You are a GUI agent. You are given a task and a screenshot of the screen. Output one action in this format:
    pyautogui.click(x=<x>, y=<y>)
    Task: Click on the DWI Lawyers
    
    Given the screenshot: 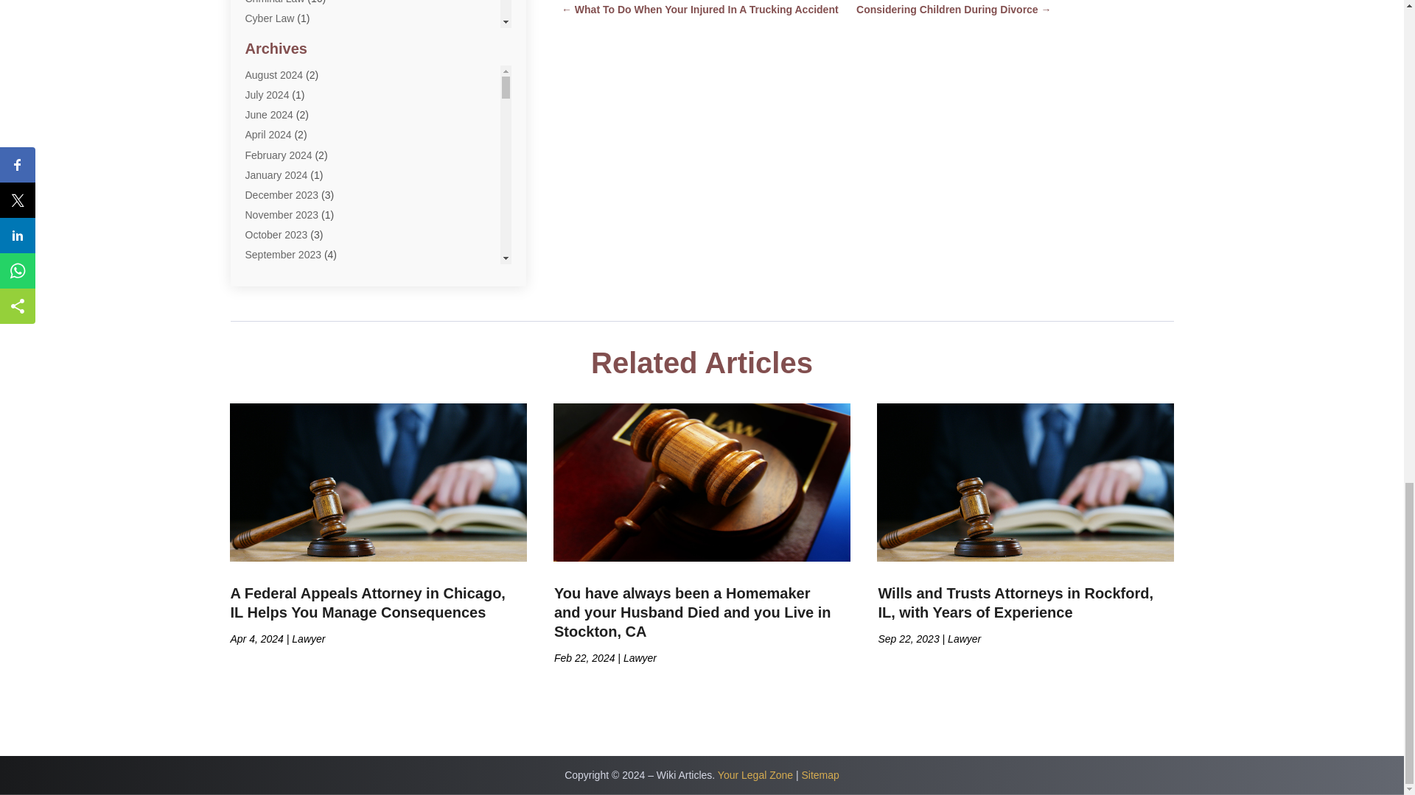 What is the action you would take?
    pyautogui.click(x=275, y=99)
    